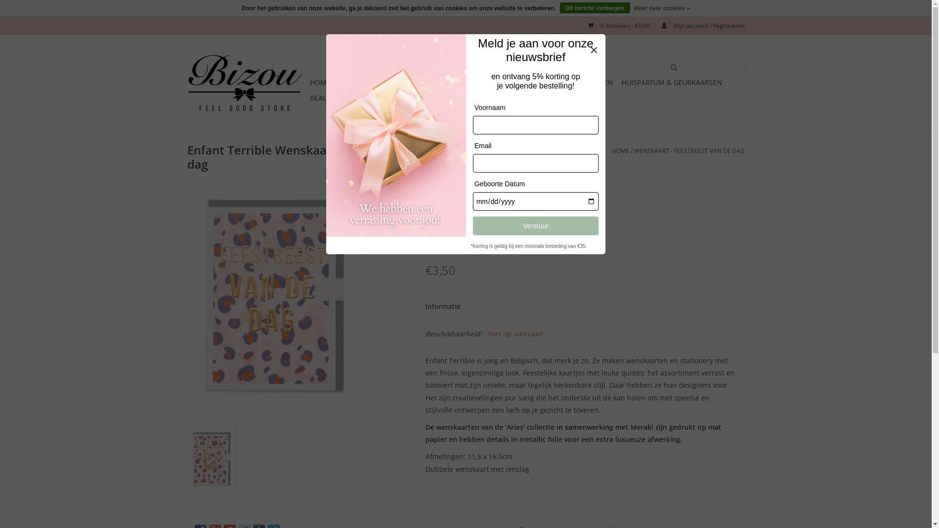  Describe the element at coordinates (698, 25) in the screenshot. I see `Mijn account / Registreren` at that location.